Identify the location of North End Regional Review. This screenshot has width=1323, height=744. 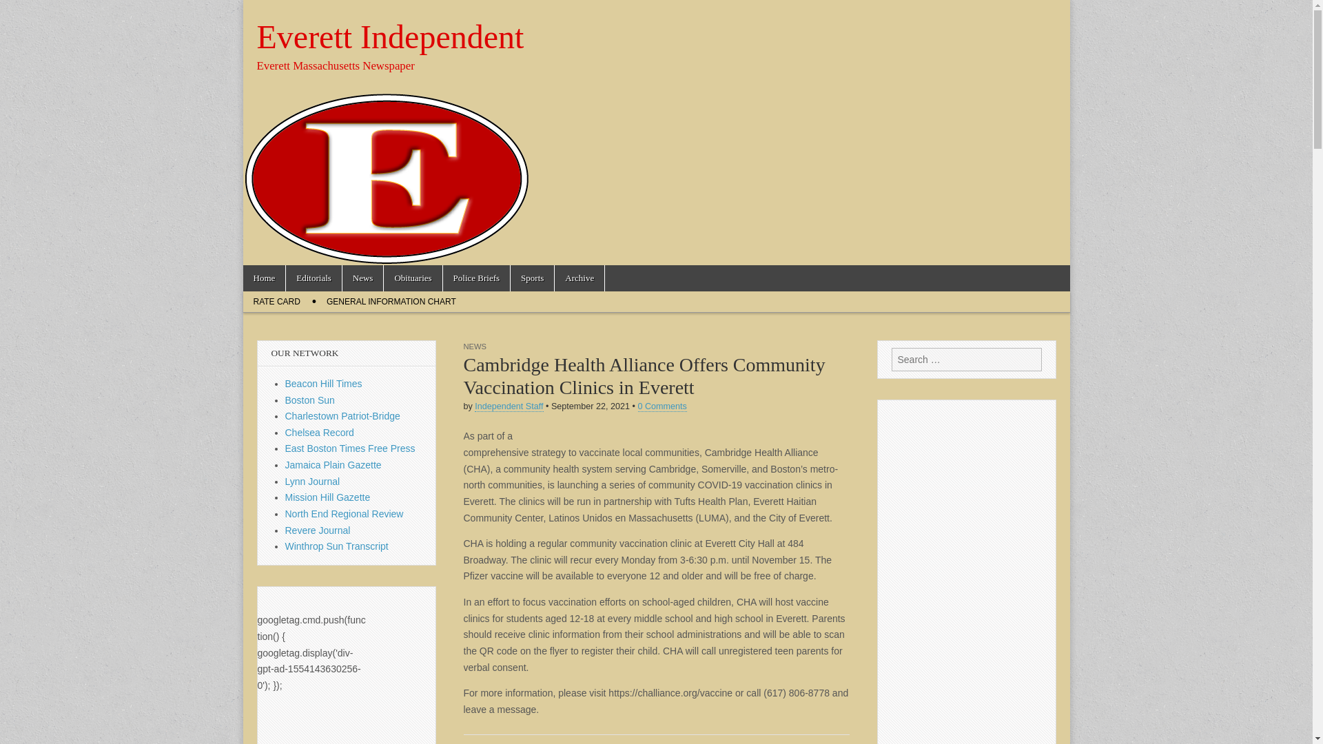
(345, 513).